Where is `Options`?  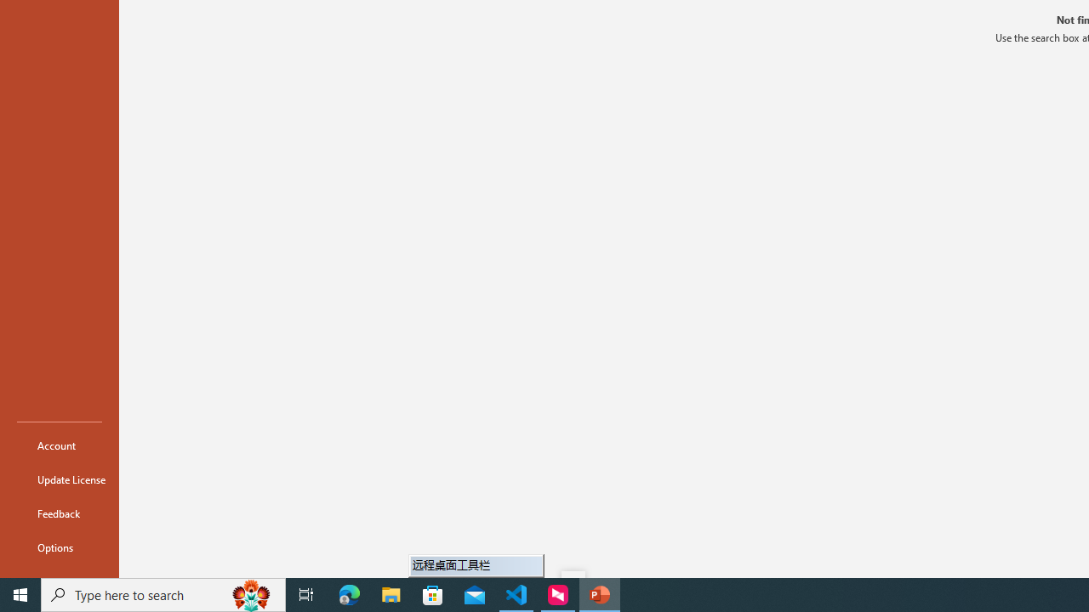
Options is located at coordinates (60, 547).